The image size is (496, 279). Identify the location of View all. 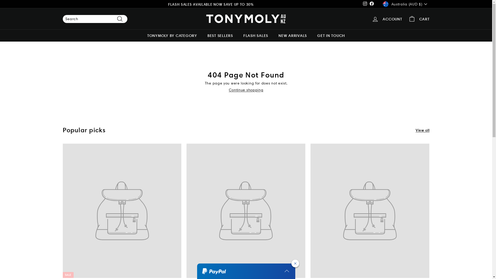
(423, 130).